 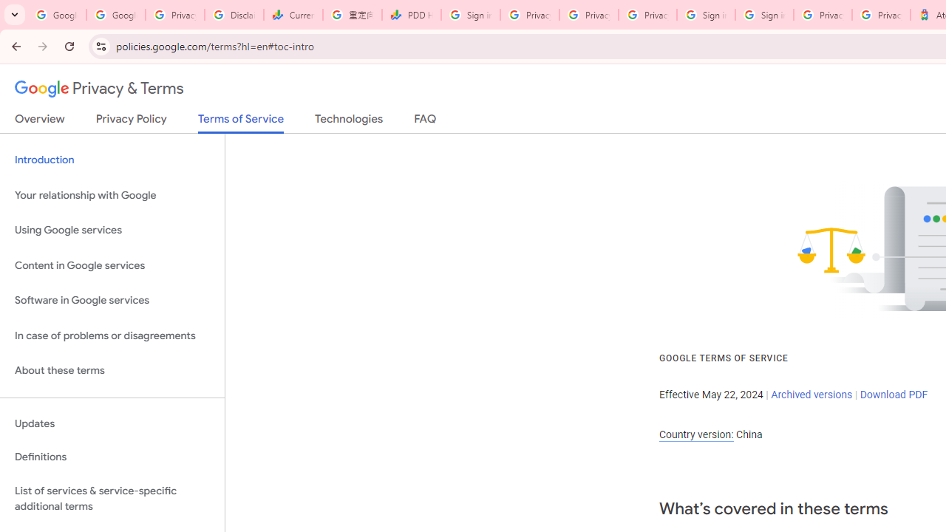 I want to click on Using Google services, so click(x=112, y=231).